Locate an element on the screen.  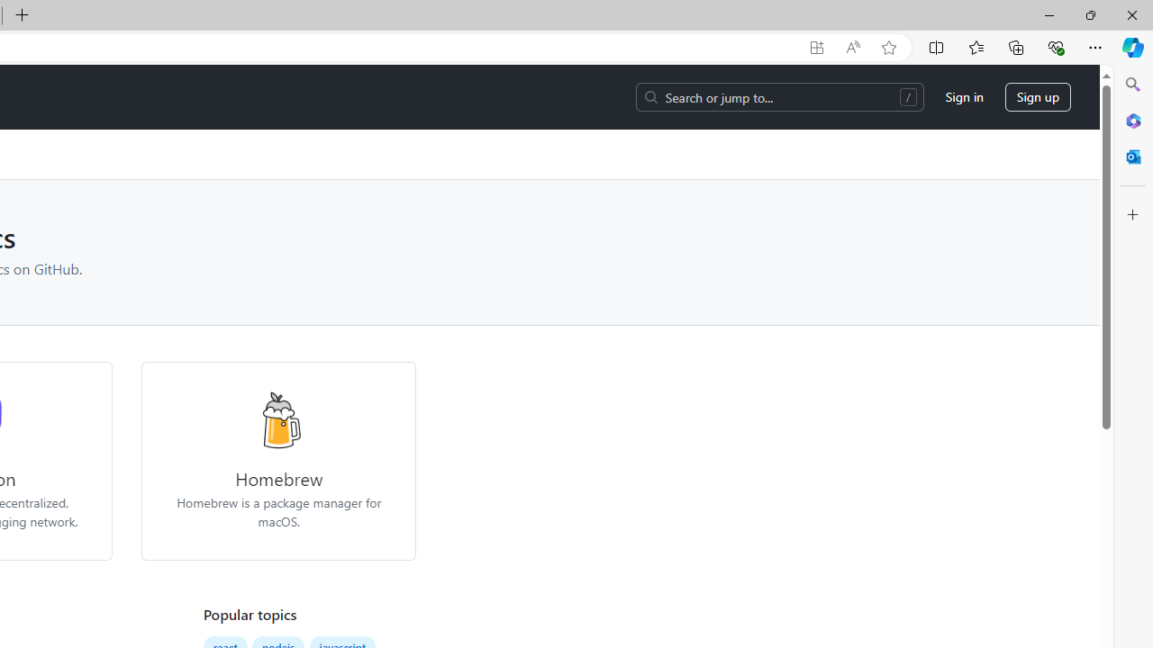
homebrew Homebrew Homebrew is a package manager for macOS. is located at coordinates (279, 461).